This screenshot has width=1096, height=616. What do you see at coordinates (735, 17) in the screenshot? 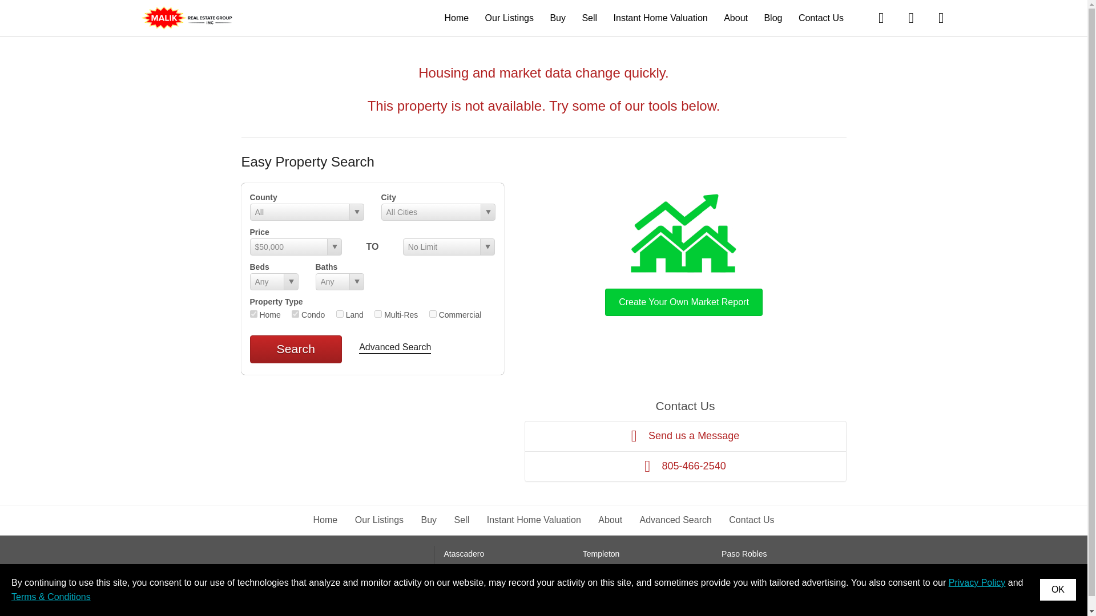
I see `About` at bounding box center [735, 17].